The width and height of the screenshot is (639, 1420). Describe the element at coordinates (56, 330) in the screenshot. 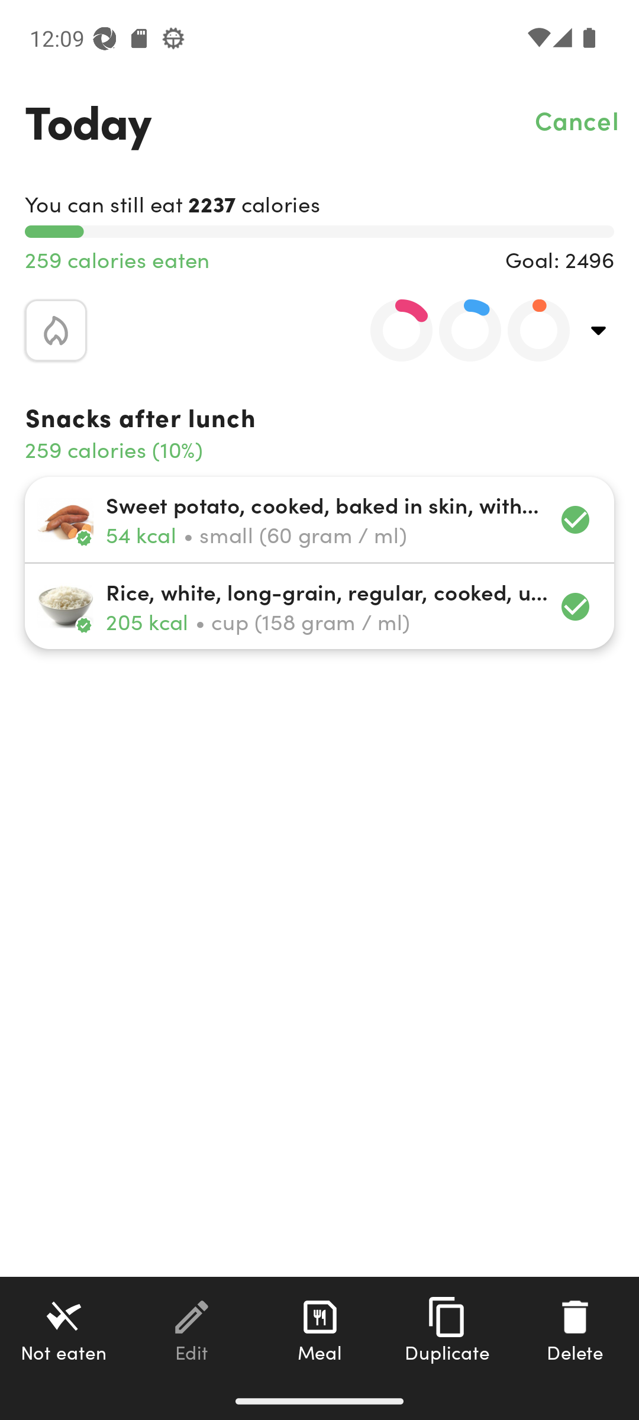

I see `calorie_icon` at that location.